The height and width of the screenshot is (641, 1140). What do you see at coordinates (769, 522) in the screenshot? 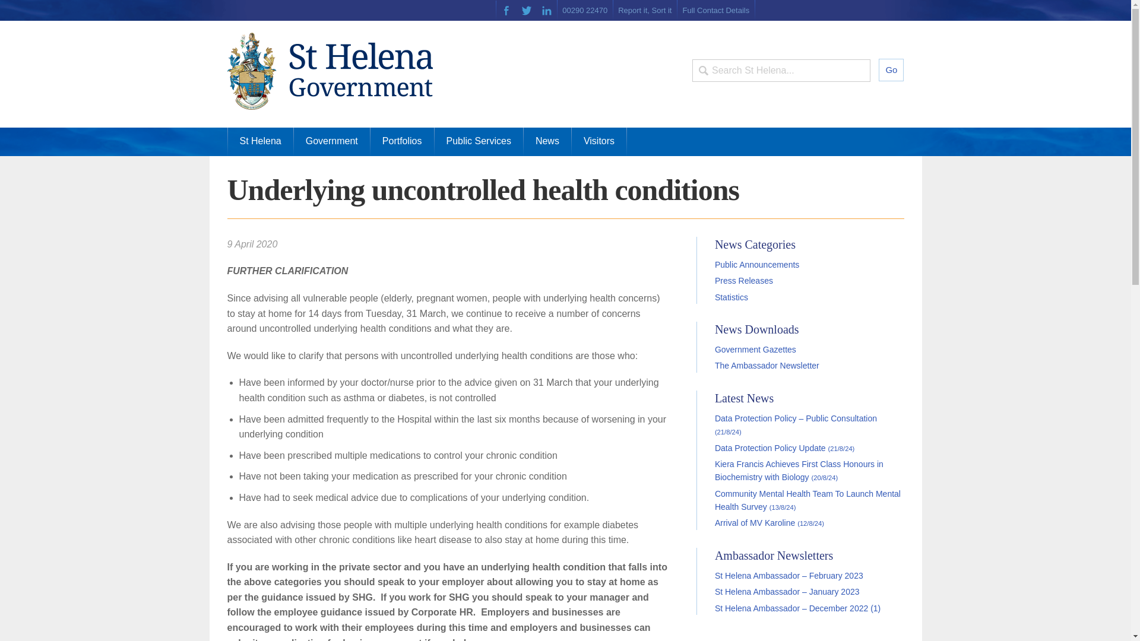
I see `Permanent Link to Arrival of MV Karoline` at bounding box center [769, 522].